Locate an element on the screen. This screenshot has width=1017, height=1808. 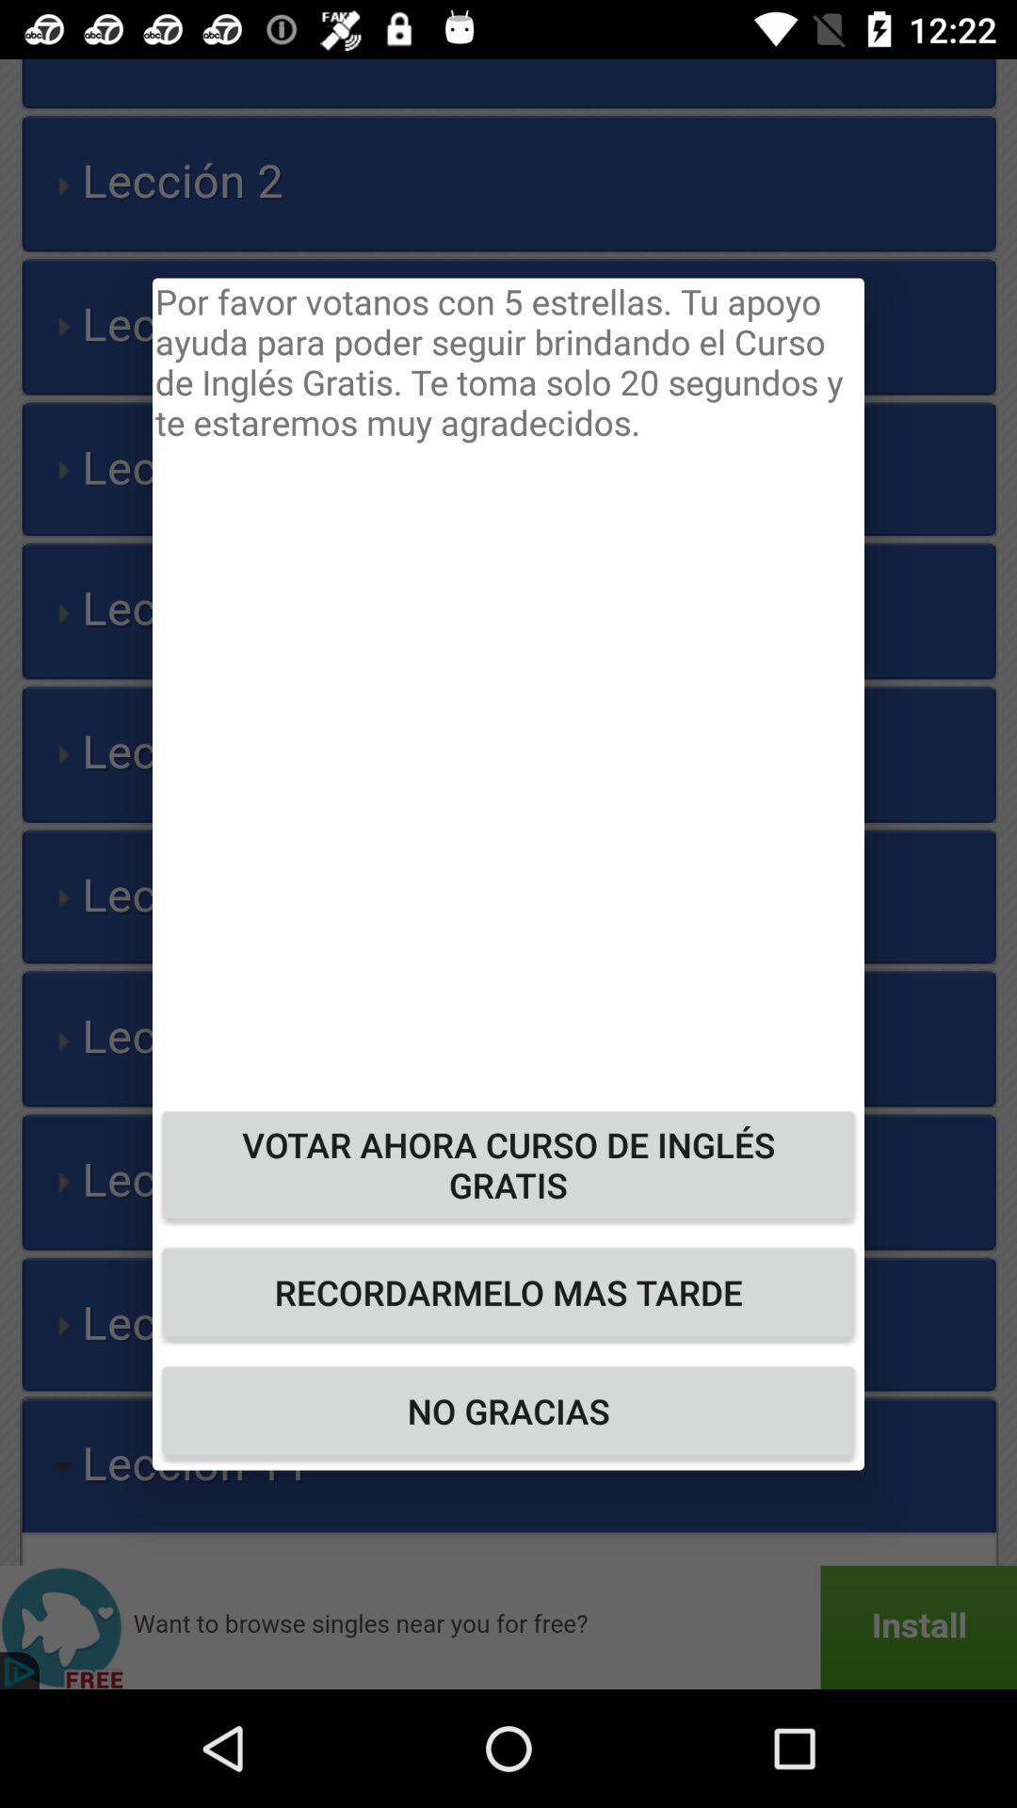
click no gracias is located at coordinates (508, 1411).